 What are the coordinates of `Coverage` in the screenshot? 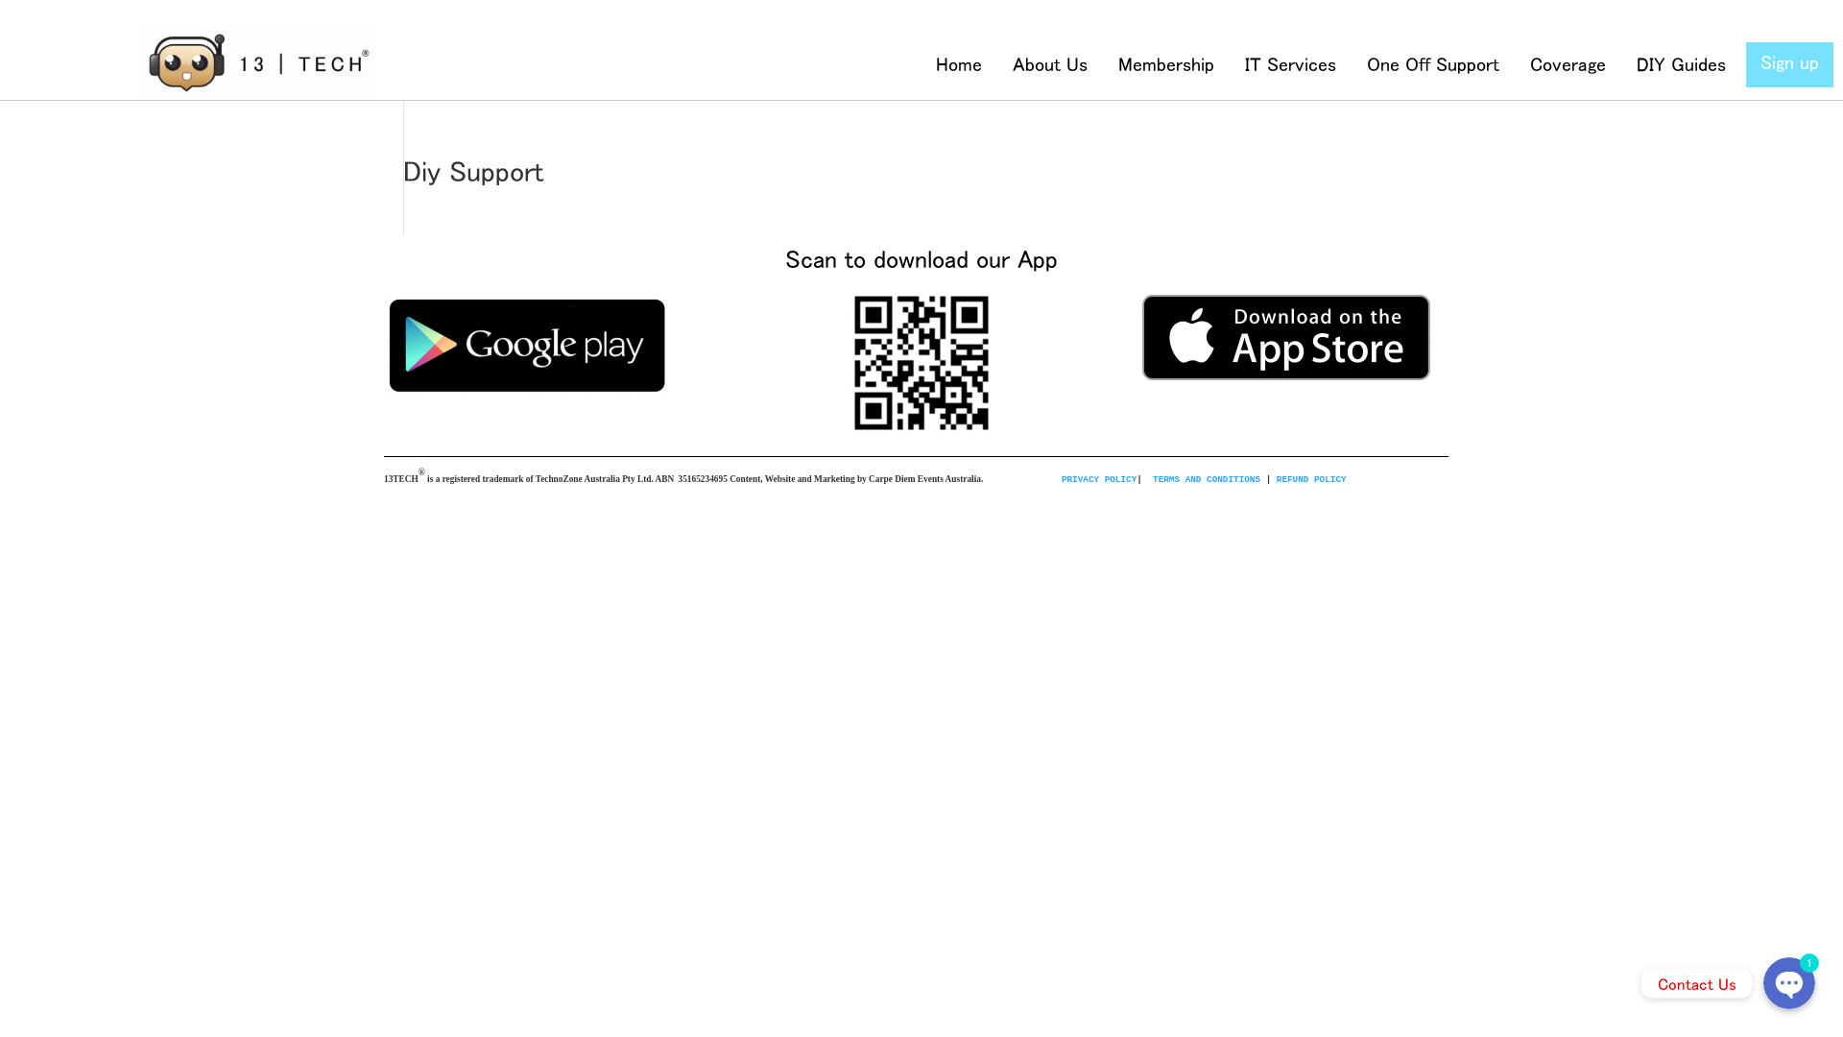 It's located at (1568, 65).